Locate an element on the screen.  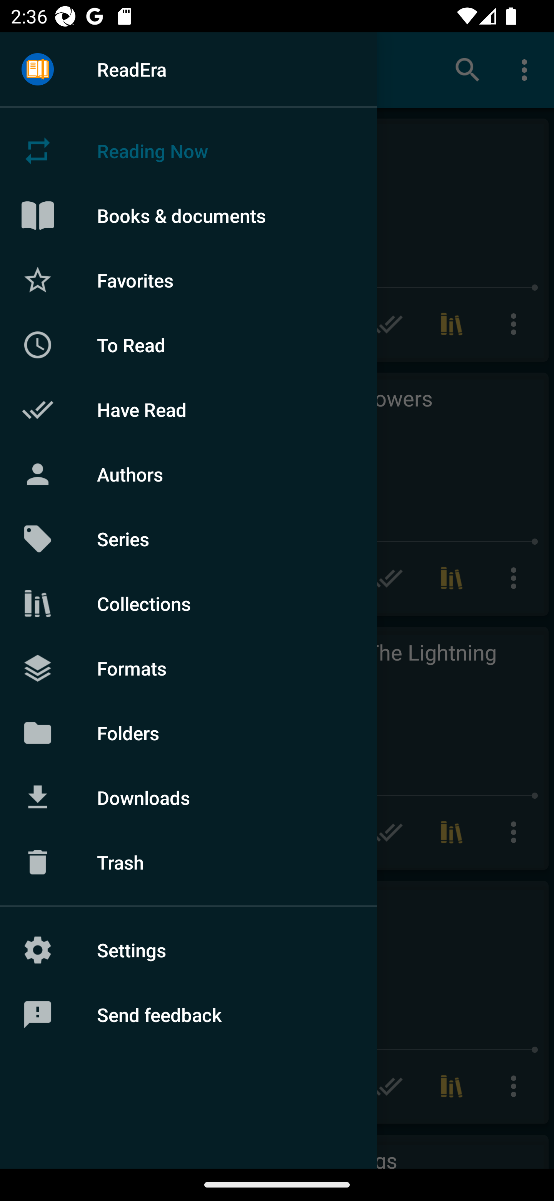
Downloads is located at coordinates (189, 797).